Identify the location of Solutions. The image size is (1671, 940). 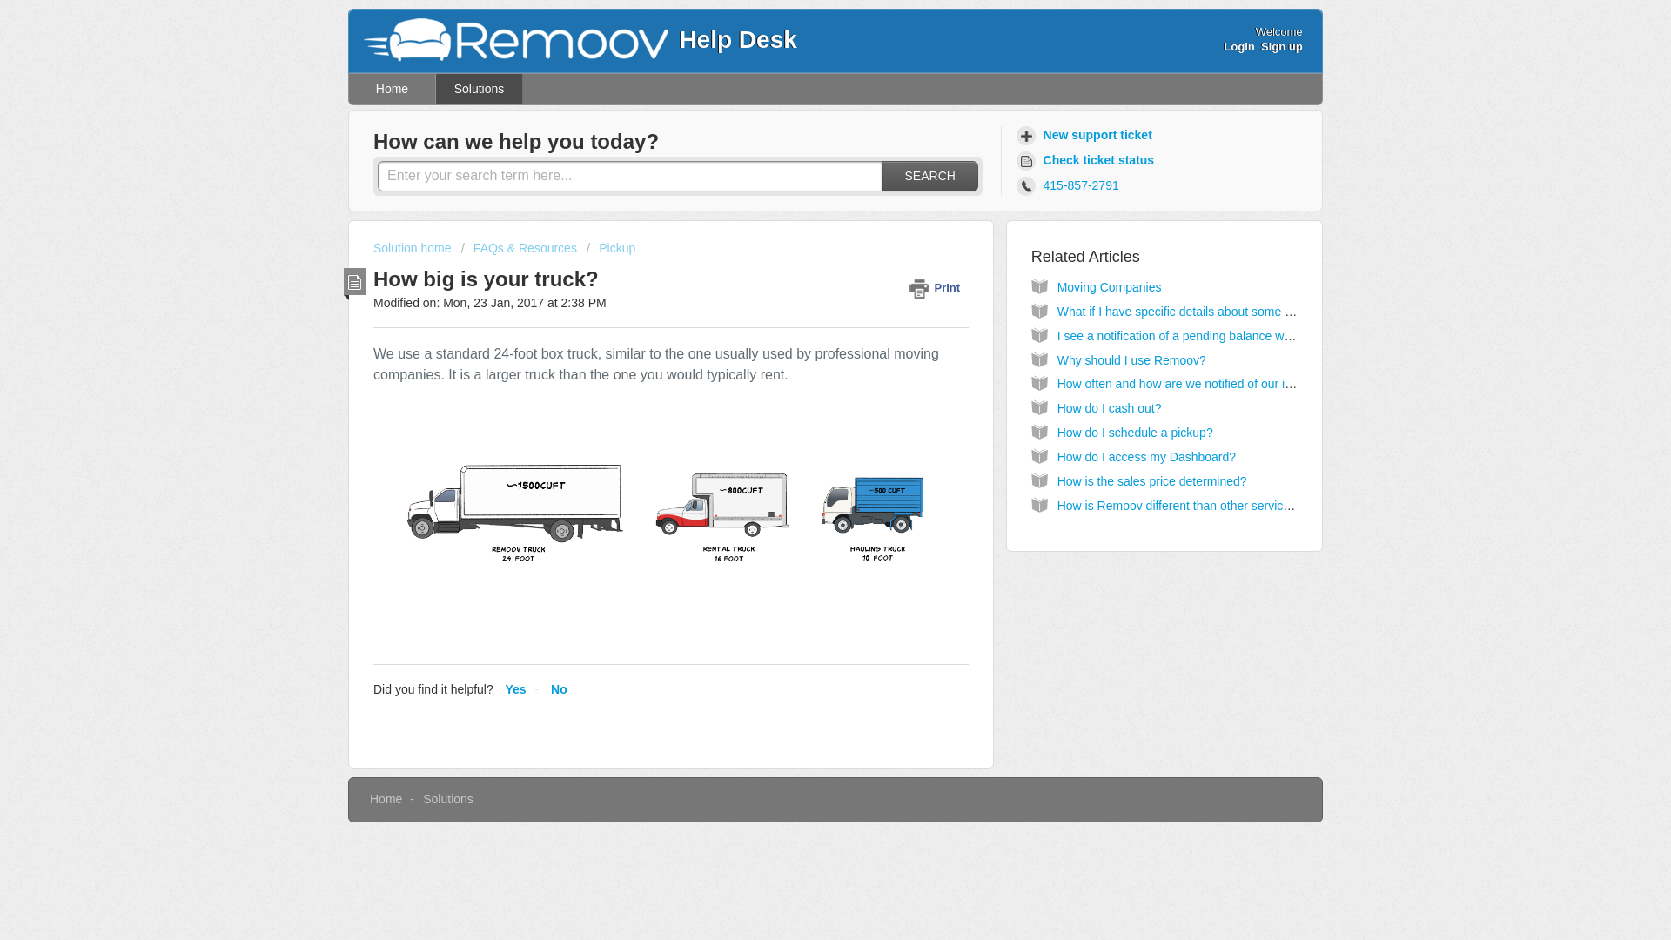
(447, 799).